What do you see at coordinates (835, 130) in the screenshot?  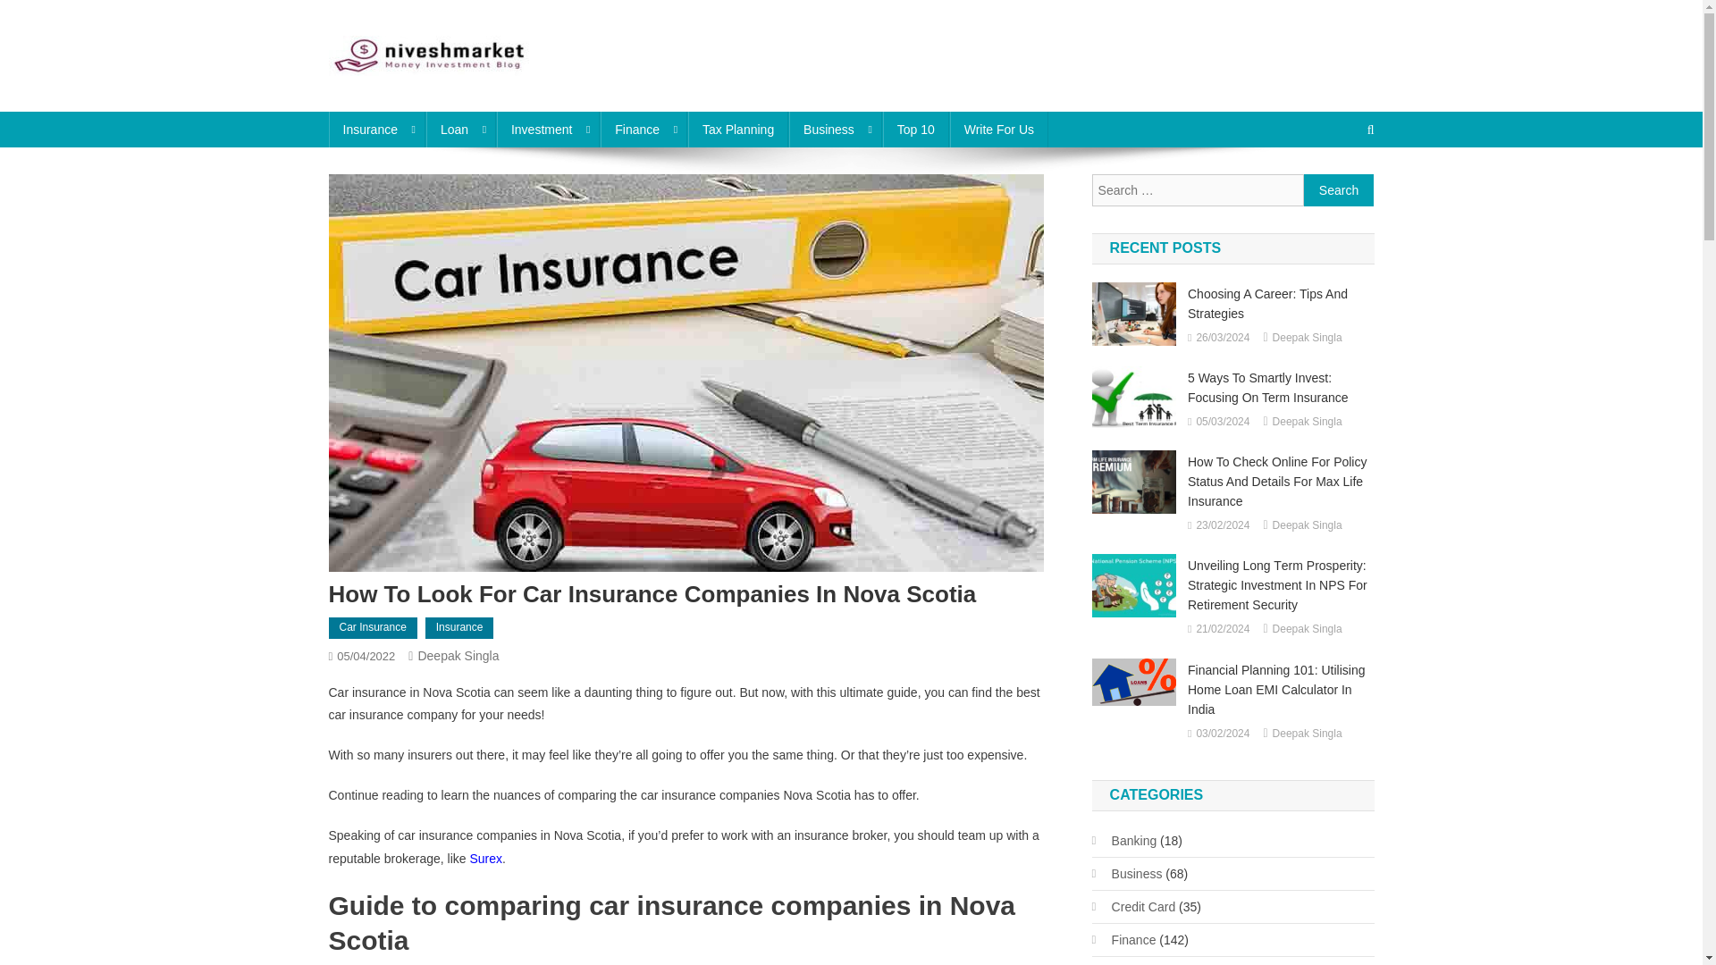 I see `Business` at bounding box center [835, 130].